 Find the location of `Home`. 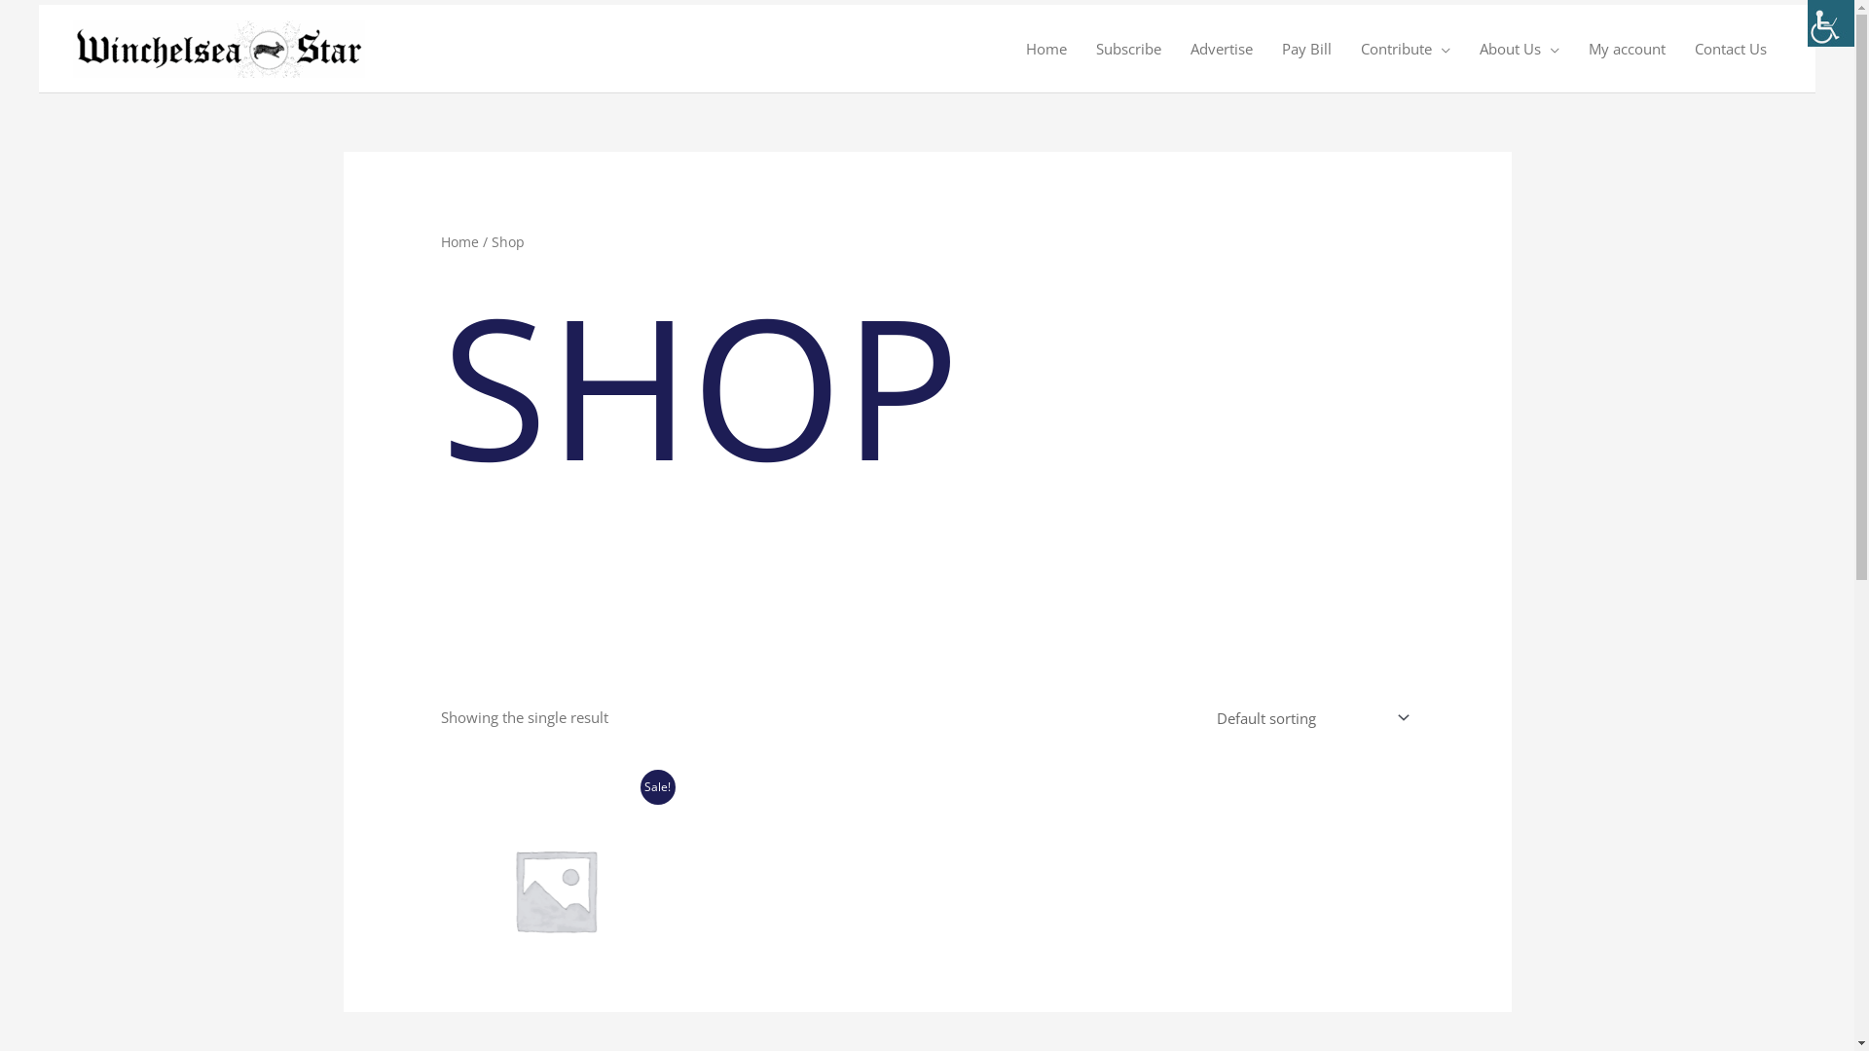

Home is located at coordinates (1046, 49).